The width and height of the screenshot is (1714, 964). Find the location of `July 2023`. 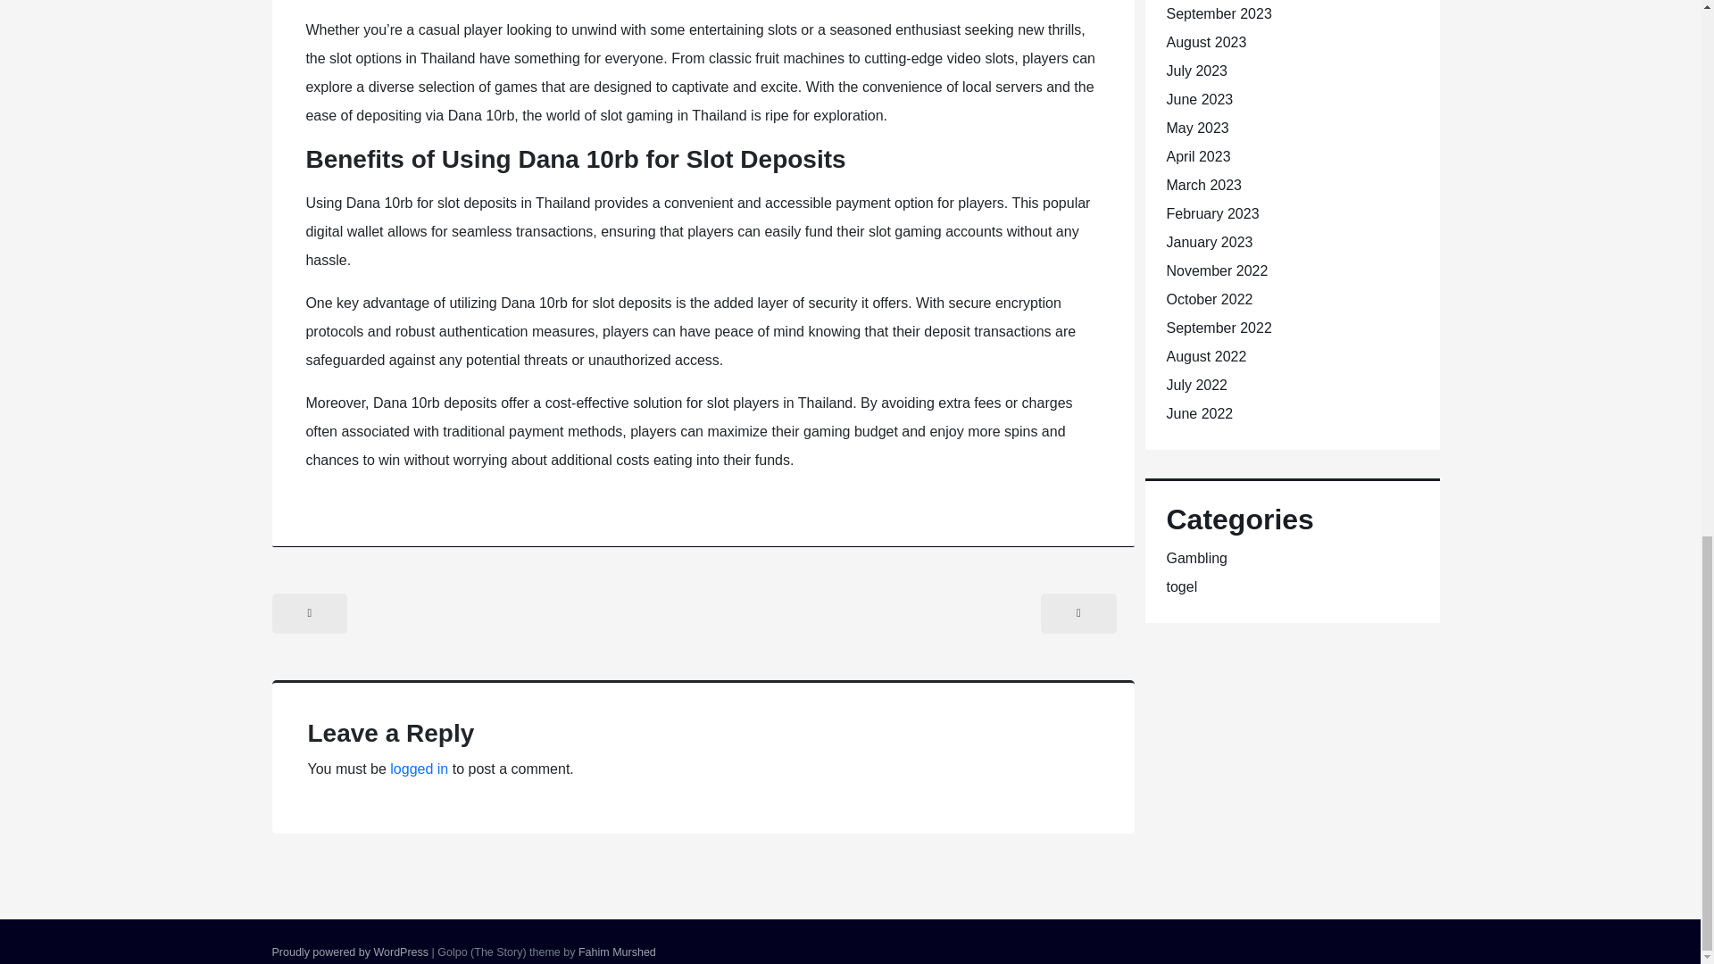

July 2023 is located at coordinates (1196, 71).